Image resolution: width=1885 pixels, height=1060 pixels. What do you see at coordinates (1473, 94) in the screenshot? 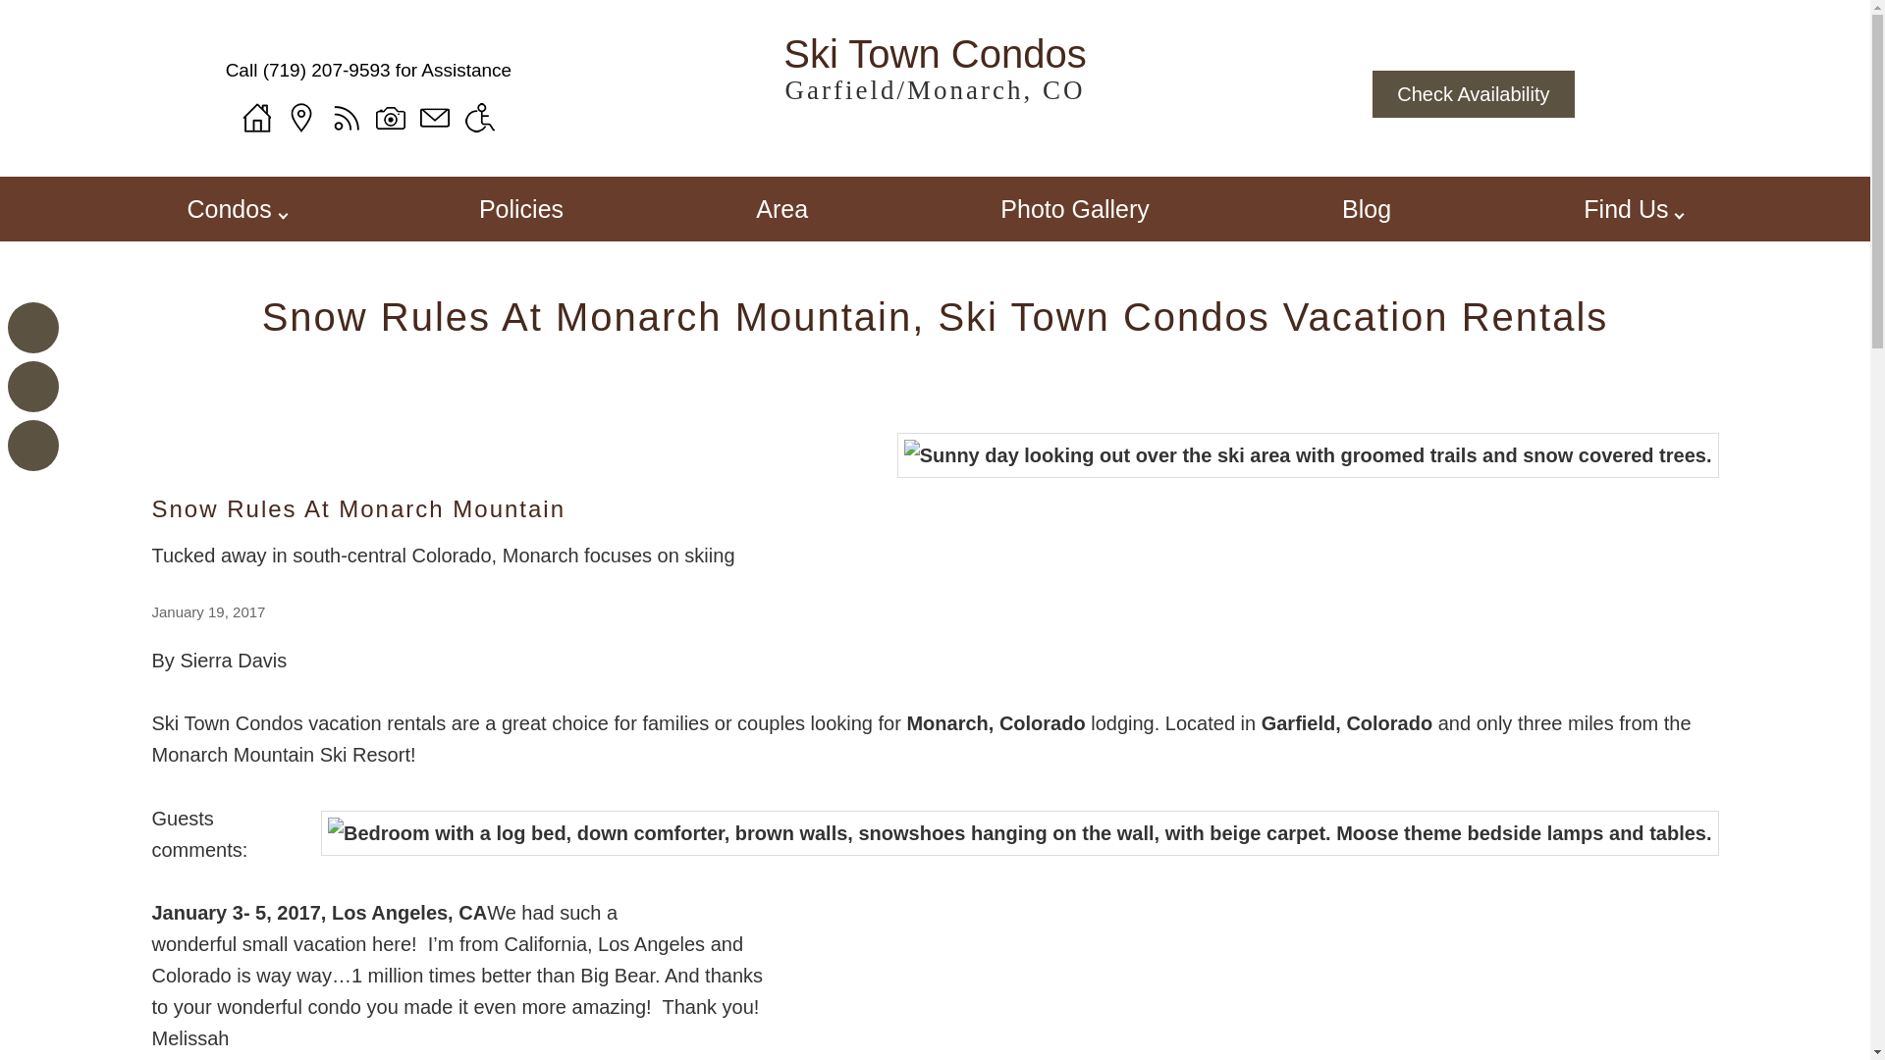
I see `Check Availability` at bounding box center [1473, 94].